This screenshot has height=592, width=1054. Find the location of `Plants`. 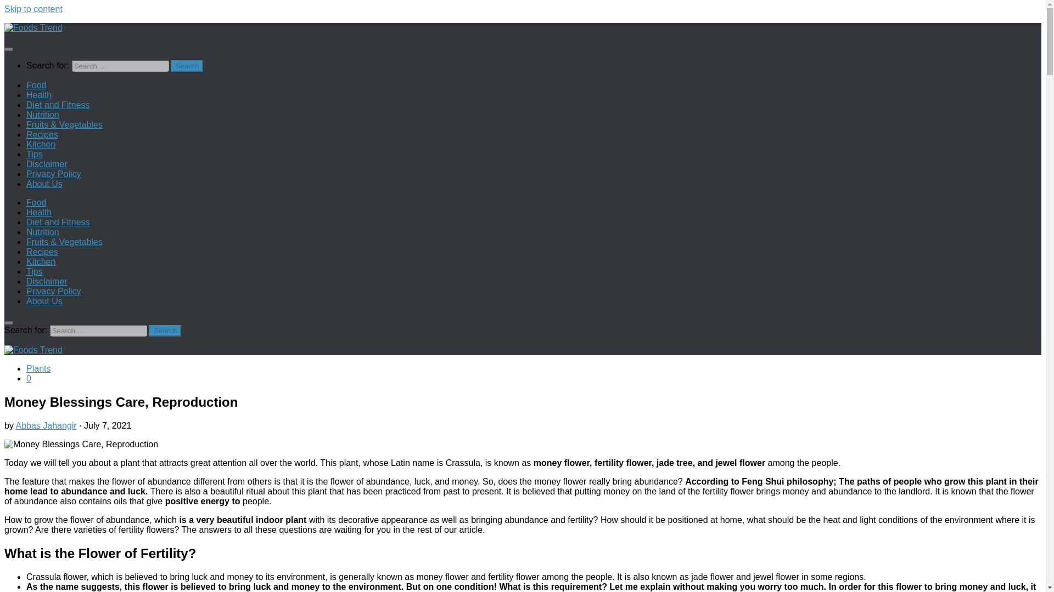

Plants is located at coordinates (38, 368).